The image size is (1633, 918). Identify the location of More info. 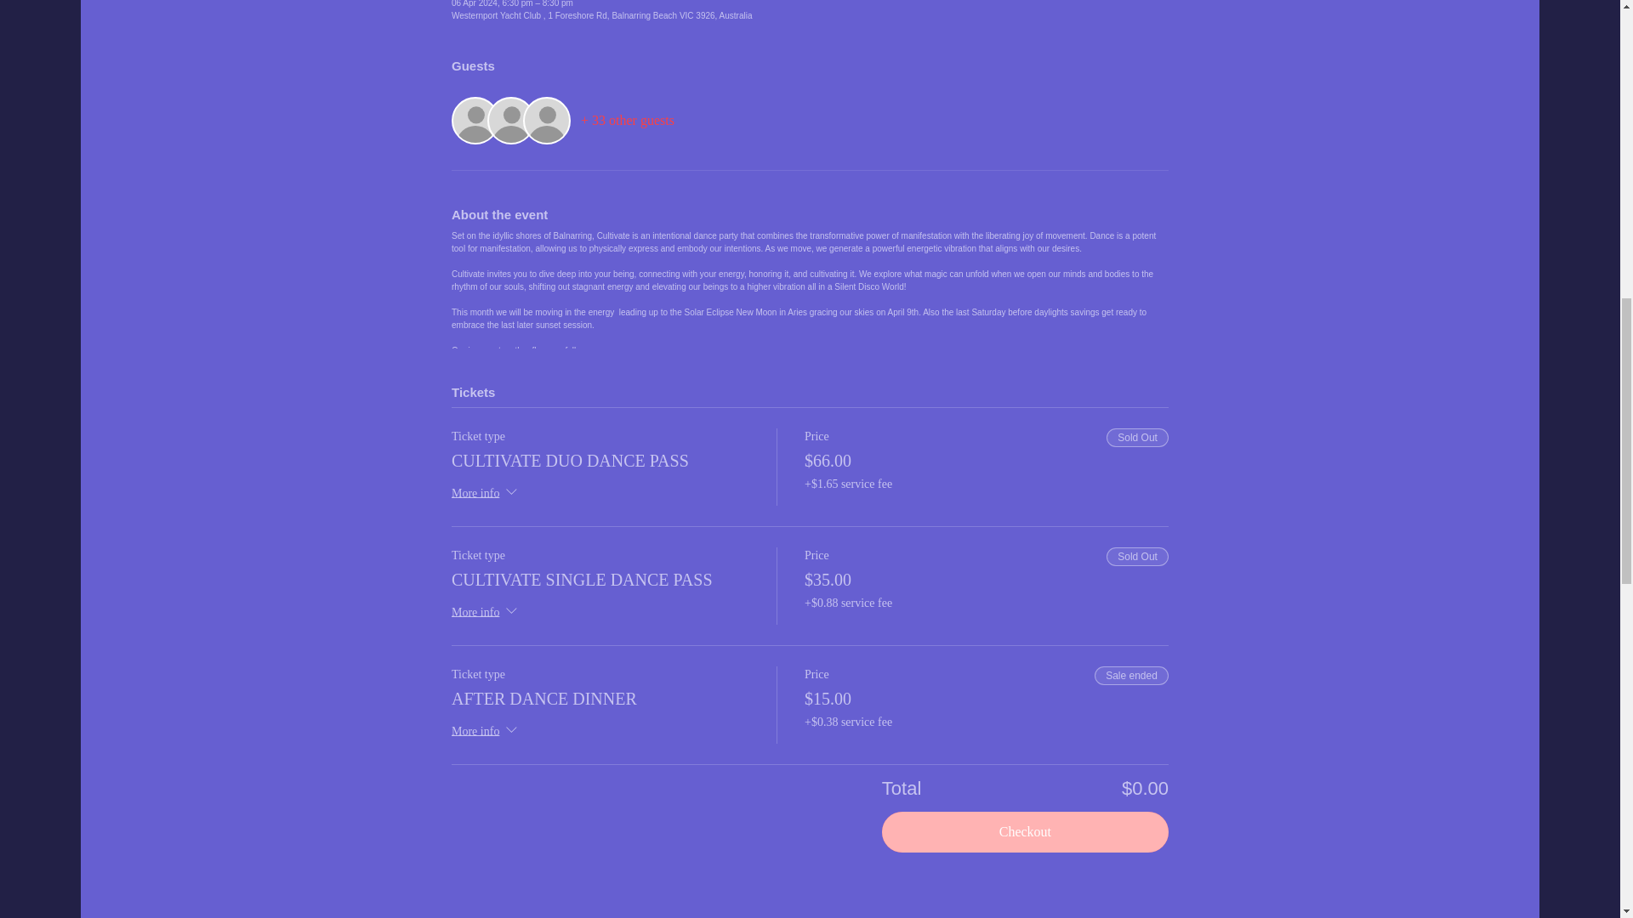
(486, 614).